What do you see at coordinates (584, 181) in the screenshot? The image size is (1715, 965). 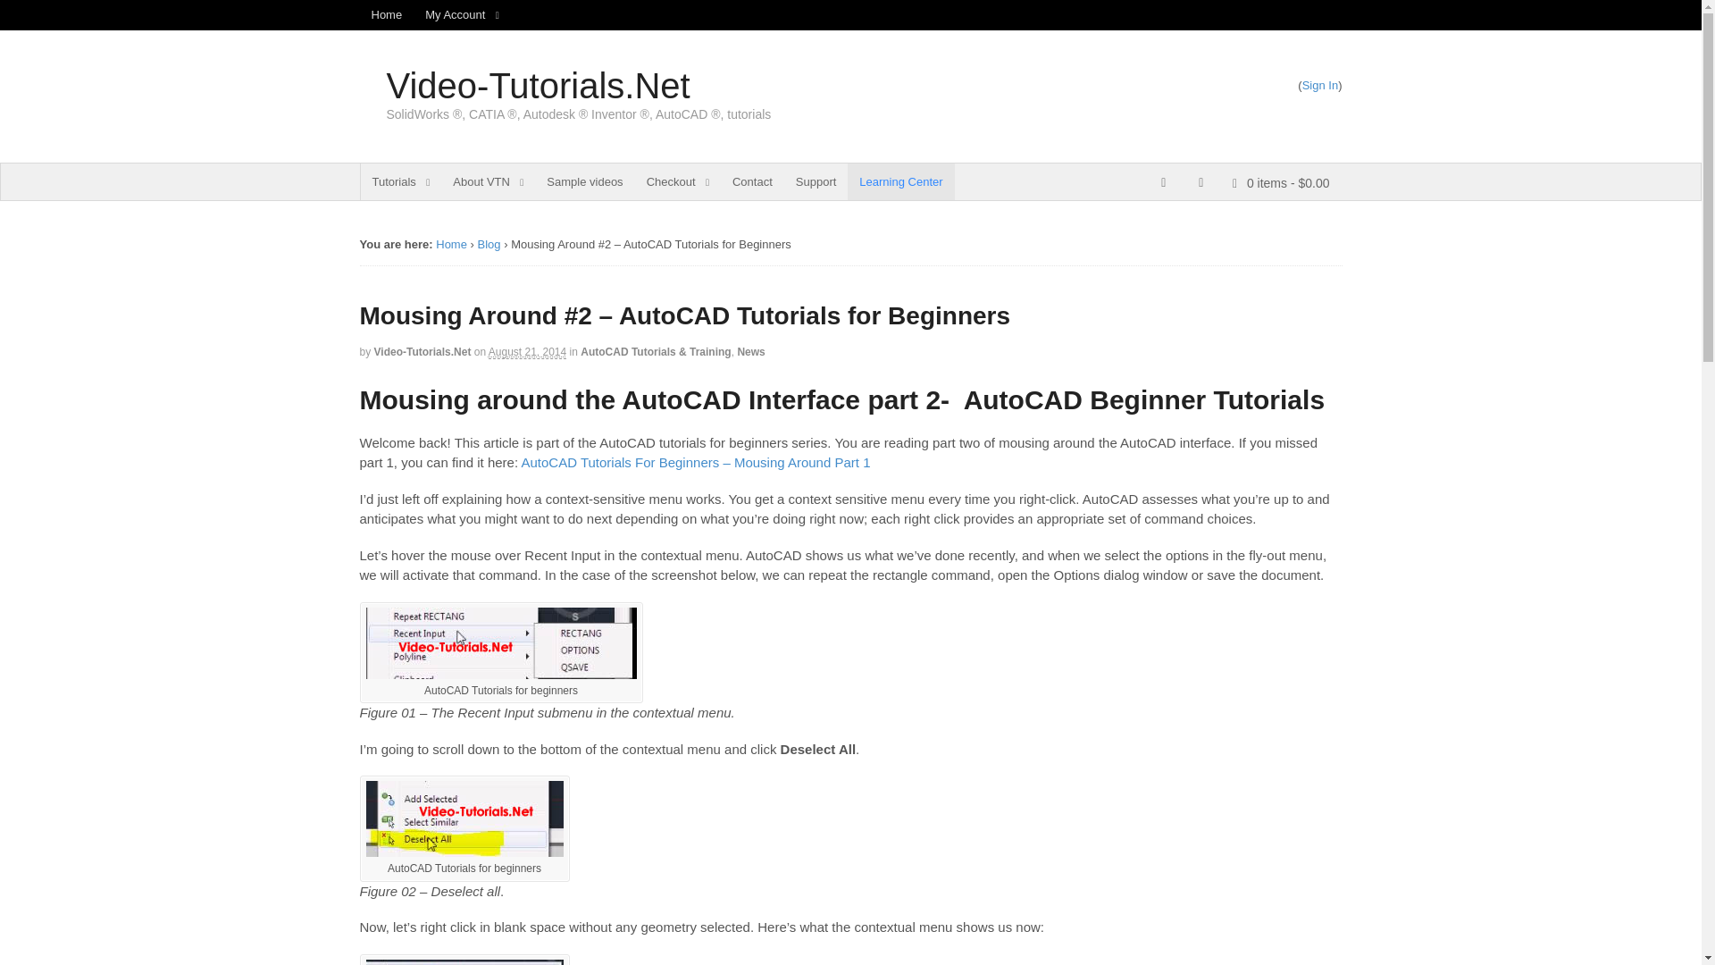 I see `Sample videos` at bounding box center [584, 181].